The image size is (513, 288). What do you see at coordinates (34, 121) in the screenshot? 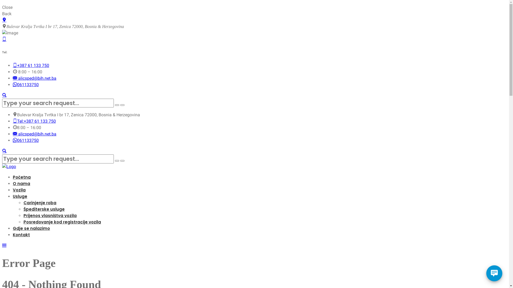
I see `Tel:+387 61 133 750` at bounding box center [34, 121].